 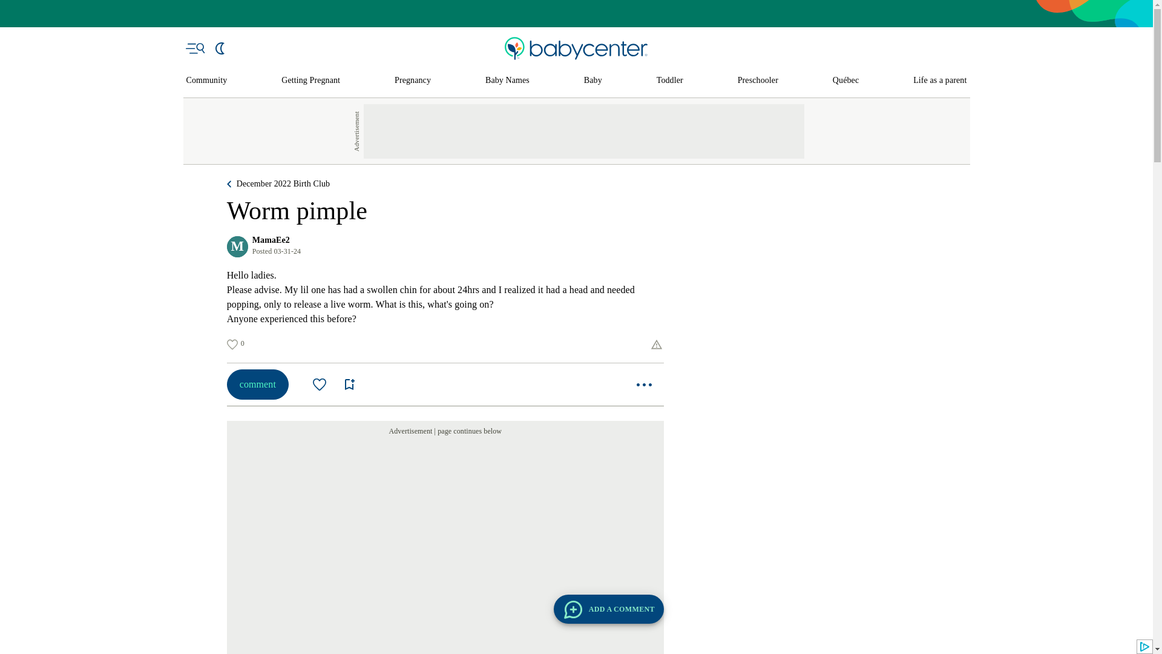 What do you see at coordinates (507, 81) in the screenshot?
I see `Baby Names` at bounding box center [507, 81].